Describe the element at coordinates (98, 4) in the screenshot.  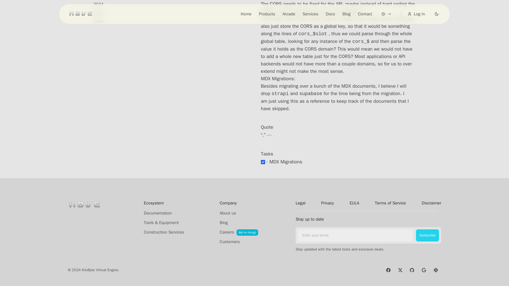
I see `2024` at that location.